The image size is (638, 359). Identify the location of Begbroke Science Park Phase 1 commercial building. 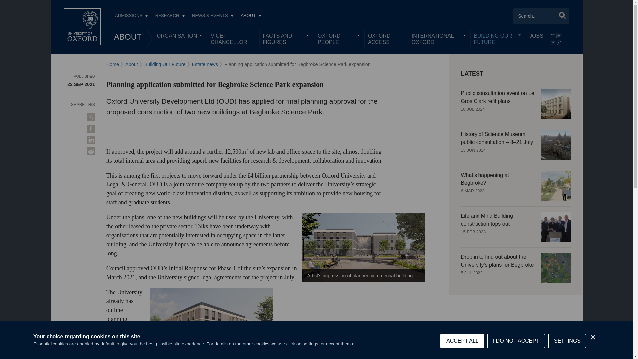
(364, 247).